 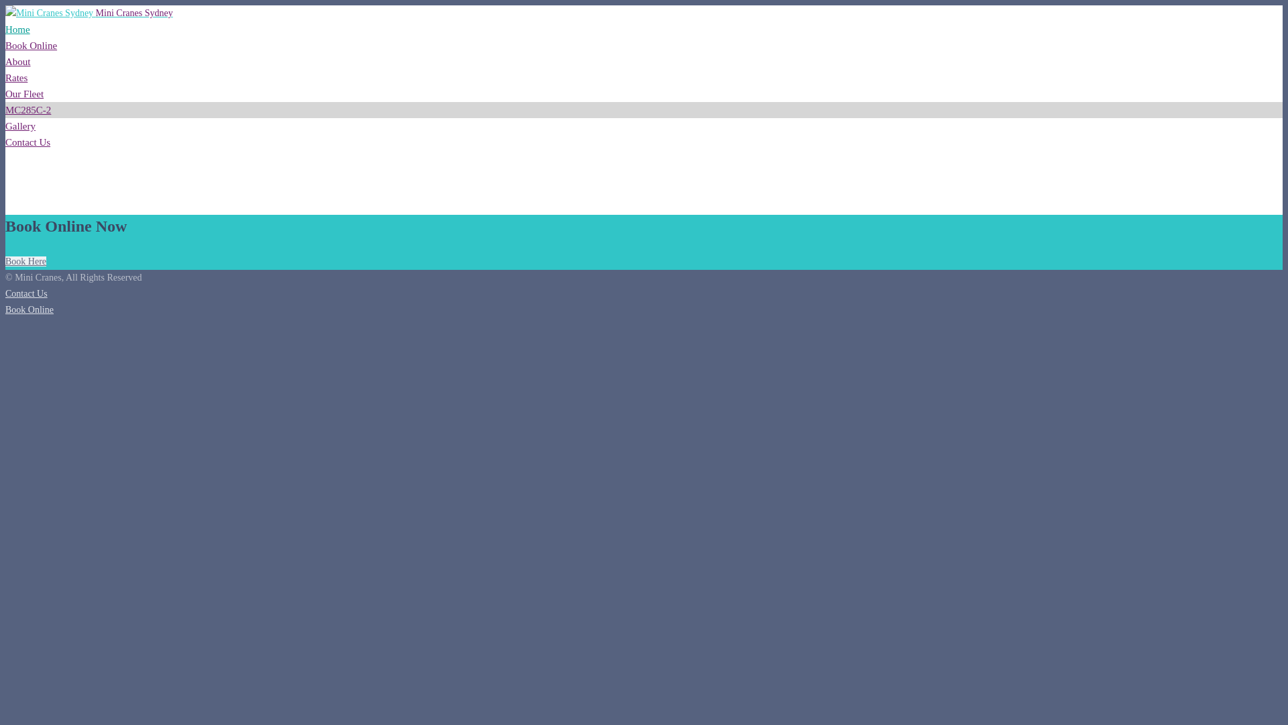 I want to click on Home, so click(x=17, y=30).